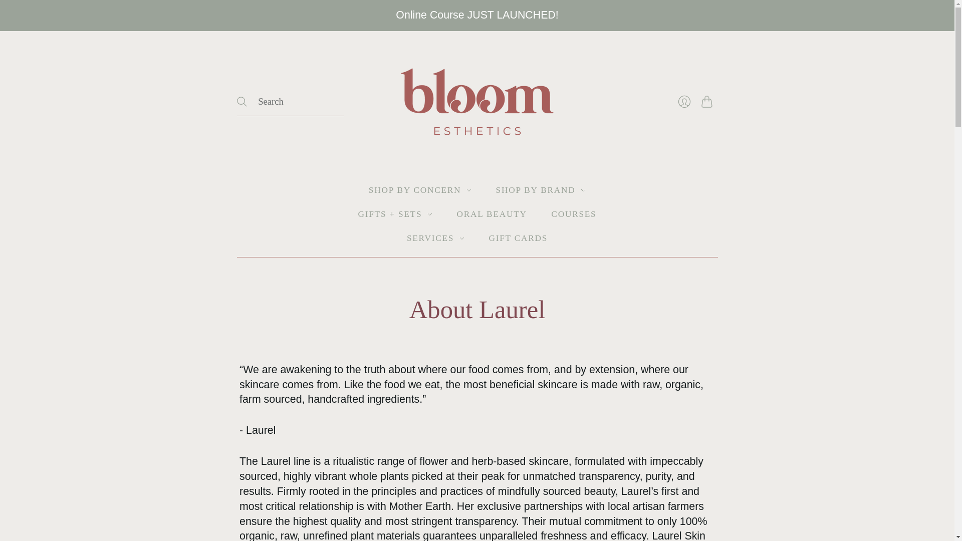 The width and height of the screenshot is (962, 541). What do you see at coordinates (709, 101) in the screenshot?
I see `Cart` at bounding box center [709, 101].